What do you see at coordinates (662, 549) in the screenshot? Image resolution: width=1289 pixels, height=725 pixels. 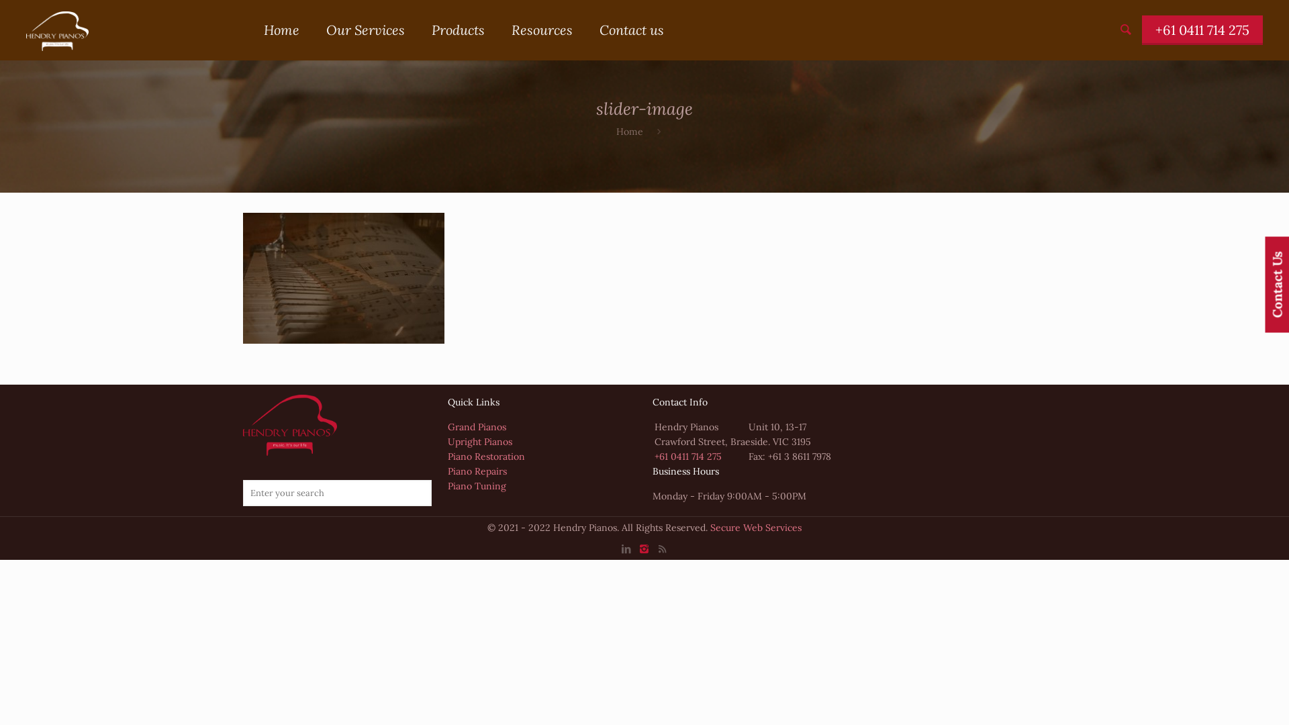 I see `RSS` at bounding box center [662, 549].